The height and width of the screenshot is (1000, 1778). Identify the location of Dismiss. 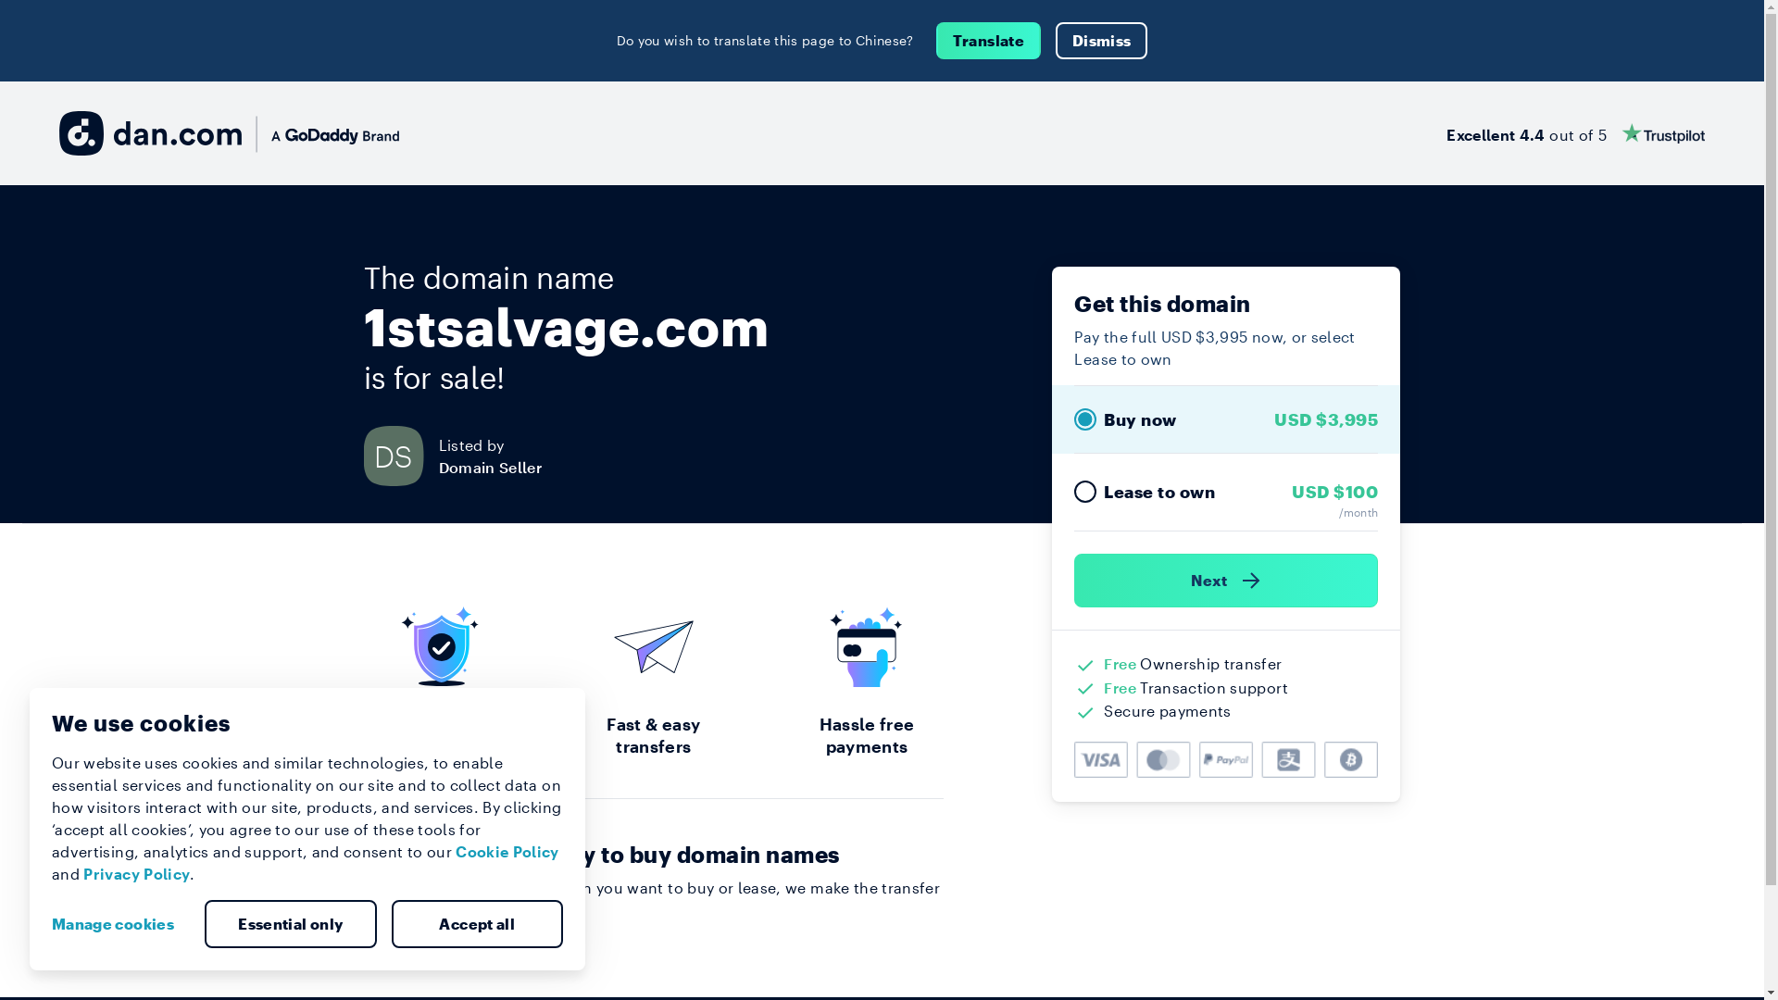
(1102, 41).